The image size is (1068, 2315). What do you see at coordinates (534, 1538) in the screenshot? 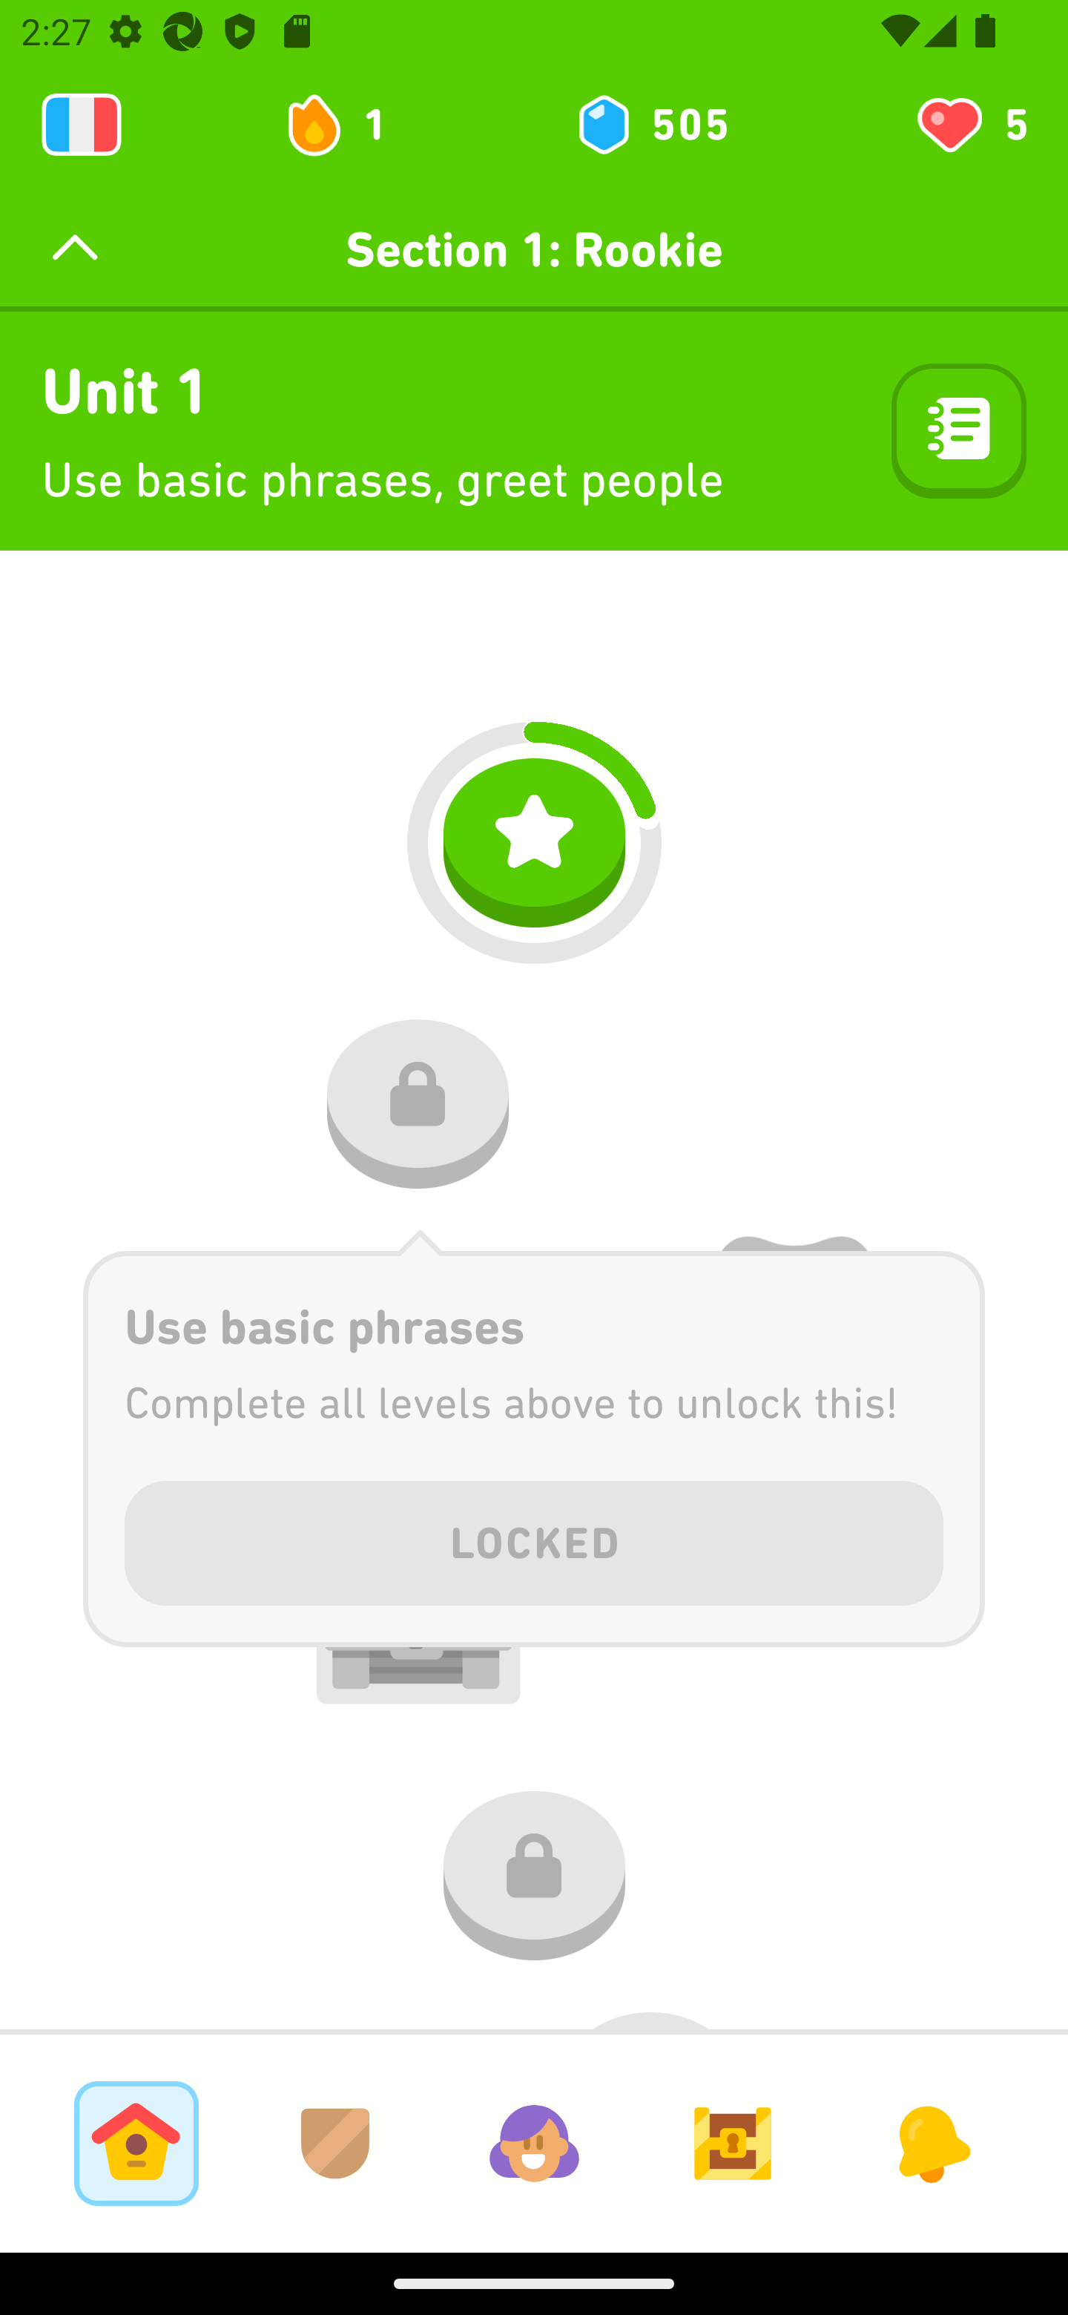
I see `LOCKED` at bounding box center [534, 1538].